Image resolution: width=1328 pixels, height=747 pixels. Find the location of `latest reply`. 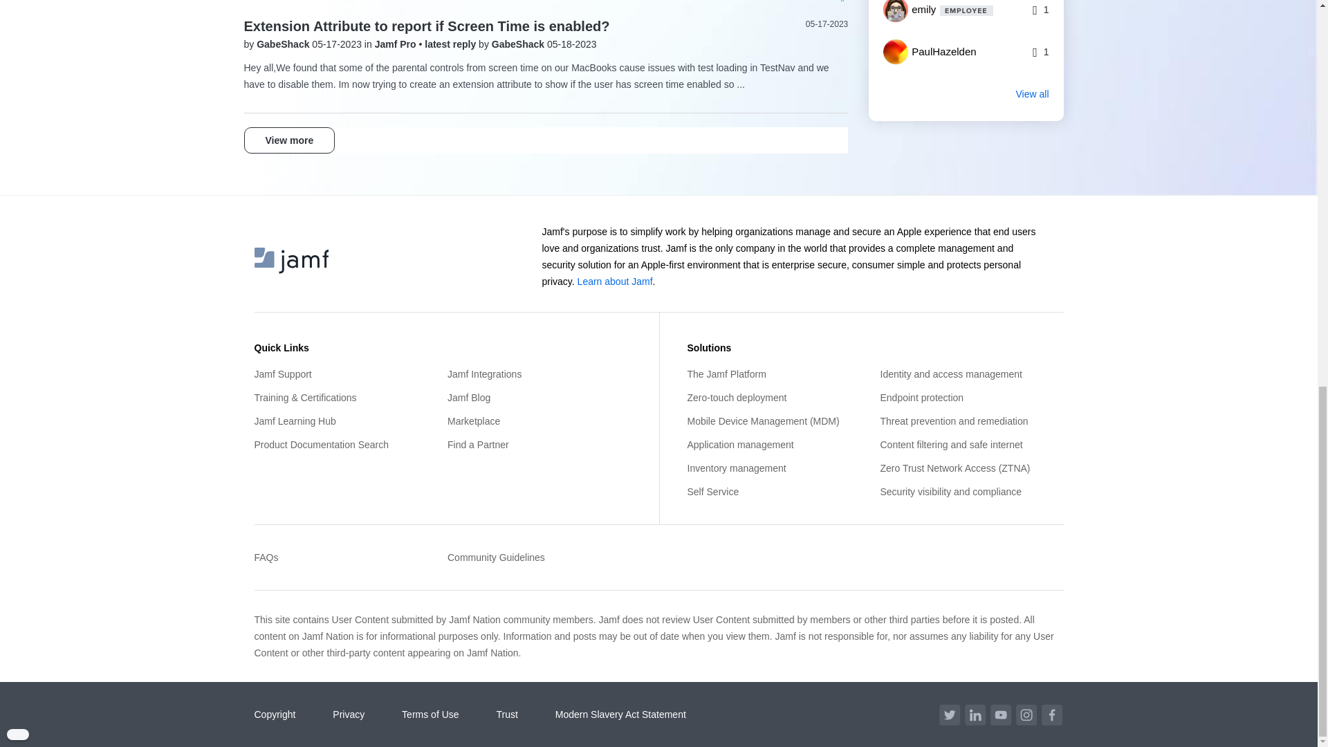

latest reply is located at coordinates (451, 44).